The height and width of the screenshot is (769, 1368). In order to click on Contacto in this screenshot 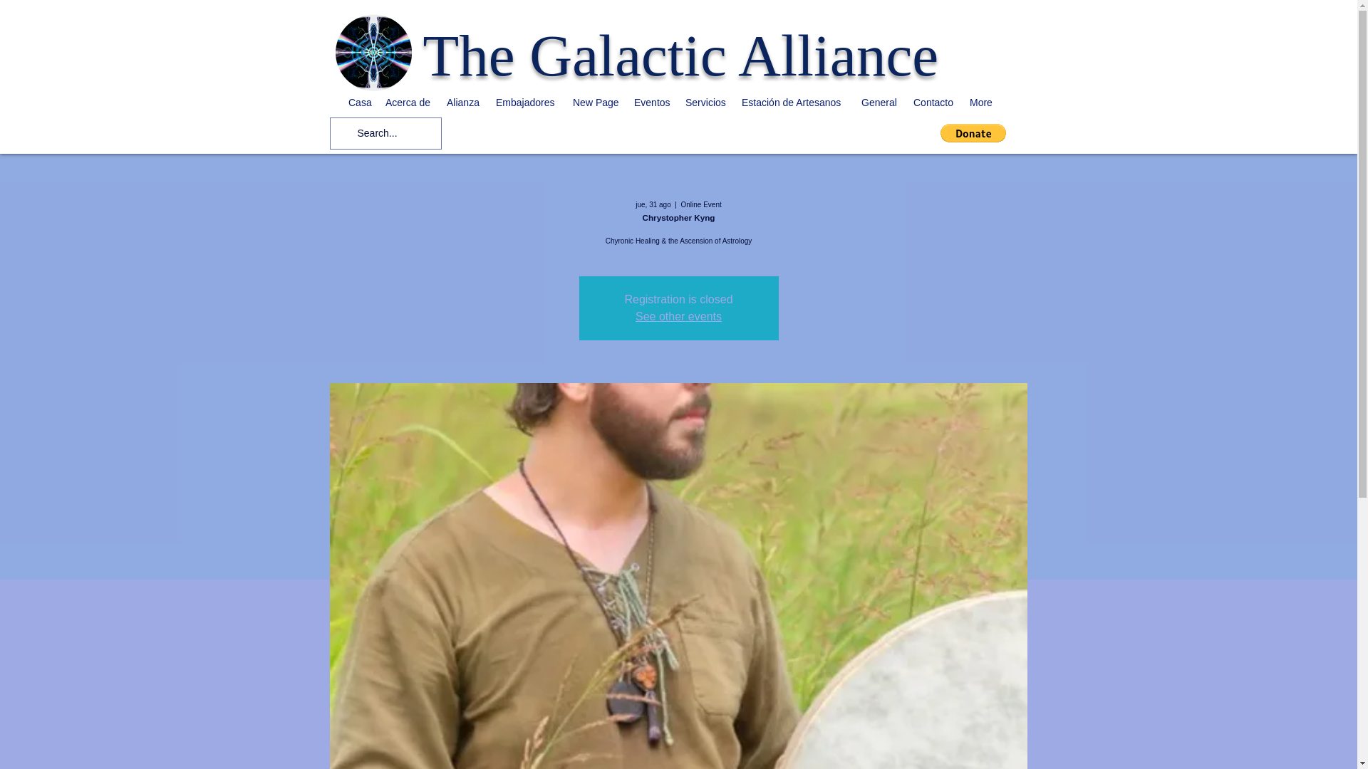, I will do `click(934, 102)`.